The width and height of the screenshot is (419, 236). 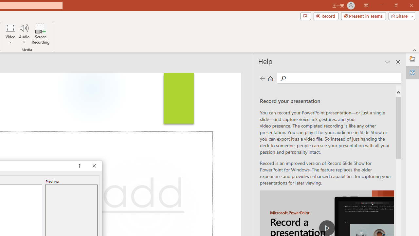 What do you see at coordinates (344, 78) in the screenshot?
I see `Search` at bounding box center [344, 78].